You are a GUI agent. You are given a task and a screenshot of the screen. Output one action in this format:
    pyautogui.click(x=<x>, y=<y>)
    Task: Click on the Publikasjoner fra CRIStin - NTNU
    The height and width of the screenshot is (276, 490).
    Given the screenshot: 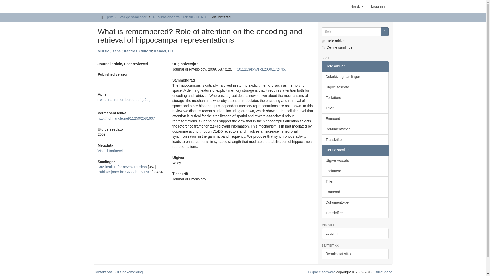 What is the action you would take?
    pyautogui.click(x=124, y=172)
    